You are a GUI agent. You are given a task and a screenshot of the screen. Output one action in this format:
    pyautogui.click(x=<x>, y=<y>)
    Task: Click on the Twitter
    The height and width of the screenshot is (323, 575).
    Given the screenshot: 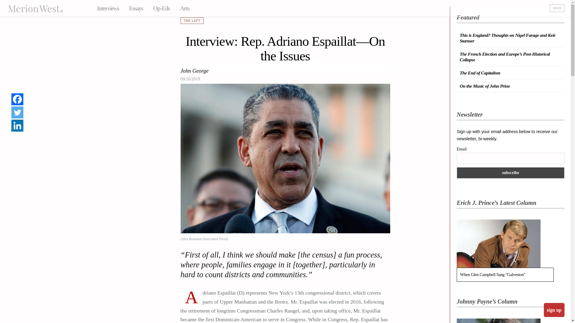 What is the action you would take?
    pyautogui.click(x=17, y=112)
    